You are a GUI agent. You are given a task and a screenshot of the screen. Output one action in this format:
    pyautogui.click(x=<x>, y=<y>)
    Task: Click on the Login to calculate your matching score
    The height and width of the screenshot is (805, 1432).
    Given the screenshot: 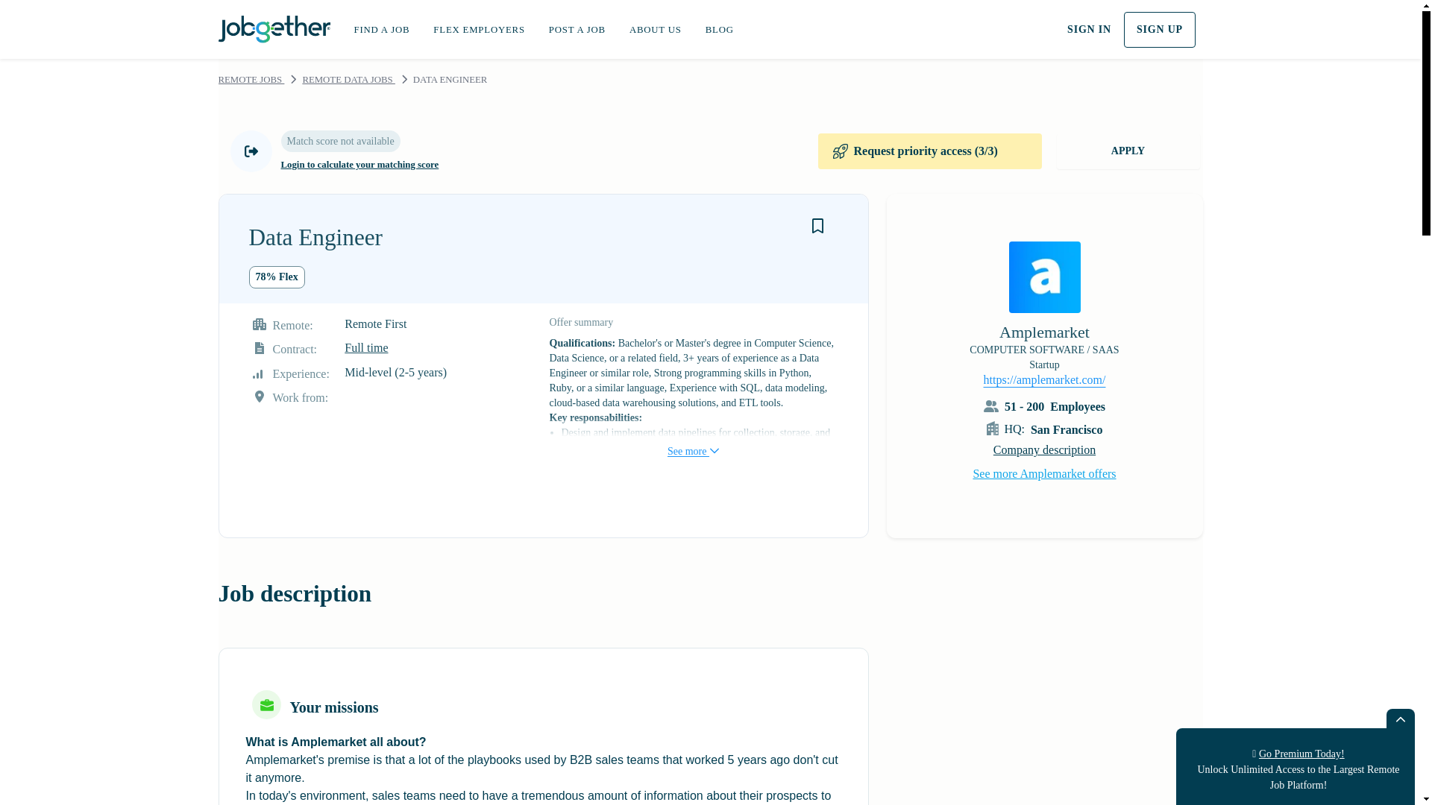 What is the action you would take?
    pyautogui.click(x=359, y=165)
    